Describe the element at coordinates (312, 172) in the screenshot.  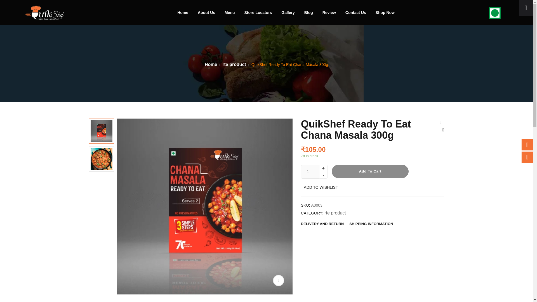
I see `1` at that location.